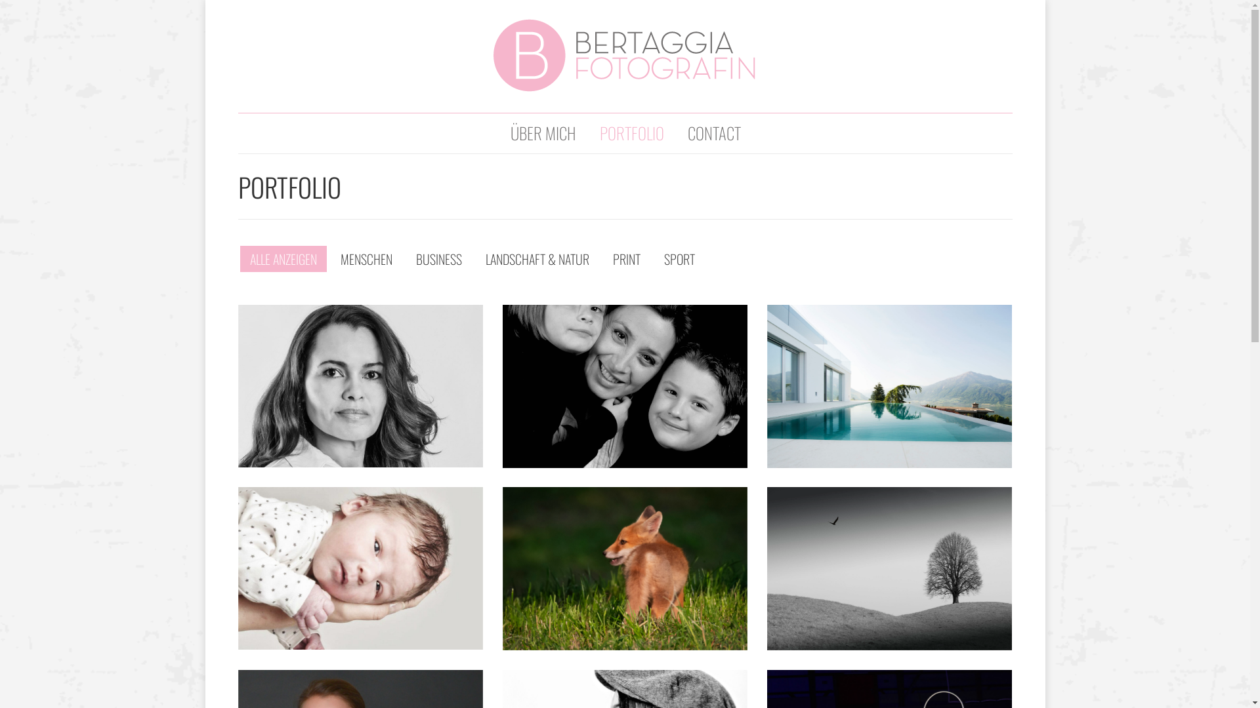 This screenshot has height=708, width=1260. I want to click on BUSINESS, so click(438, 259).